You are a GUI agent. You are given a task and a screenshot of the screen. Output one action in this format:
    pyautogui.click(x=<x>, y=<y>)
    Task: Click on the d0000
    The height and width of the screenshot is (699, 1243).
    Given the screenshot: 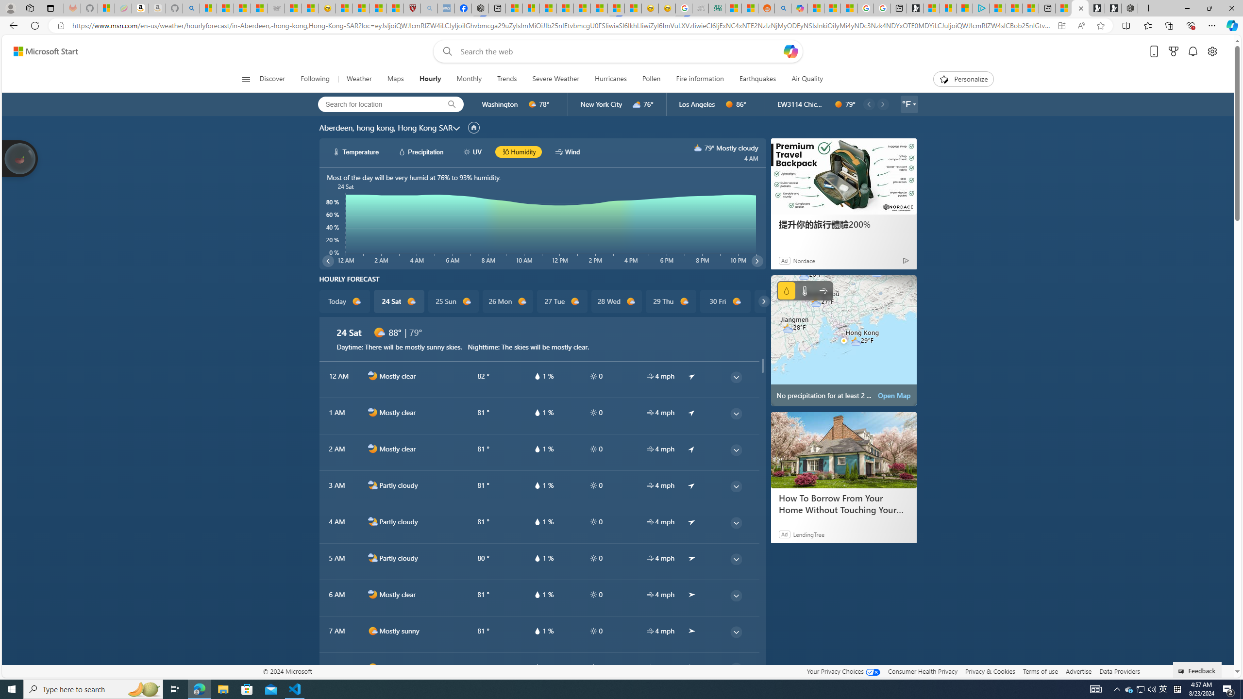 What is the action you would take?
    pyautogui.click(x=838, y=104)
    